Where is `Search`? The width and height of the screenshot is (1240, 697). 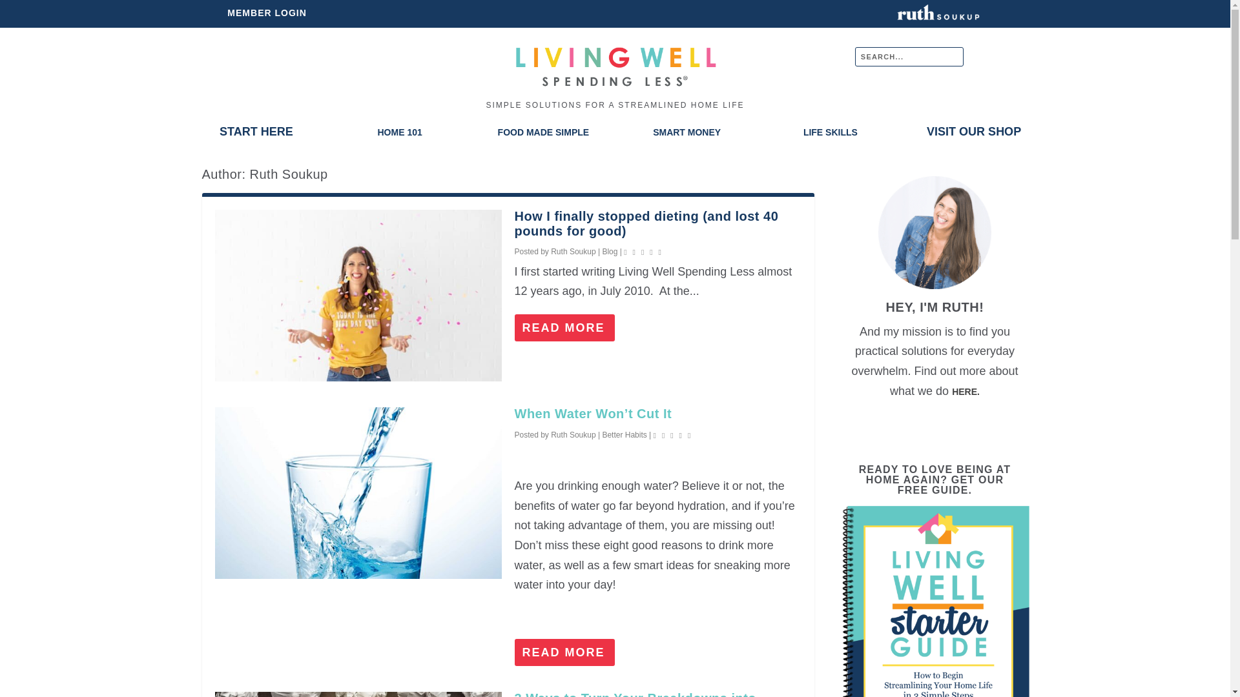
Search is located at coordinates (18, 9).